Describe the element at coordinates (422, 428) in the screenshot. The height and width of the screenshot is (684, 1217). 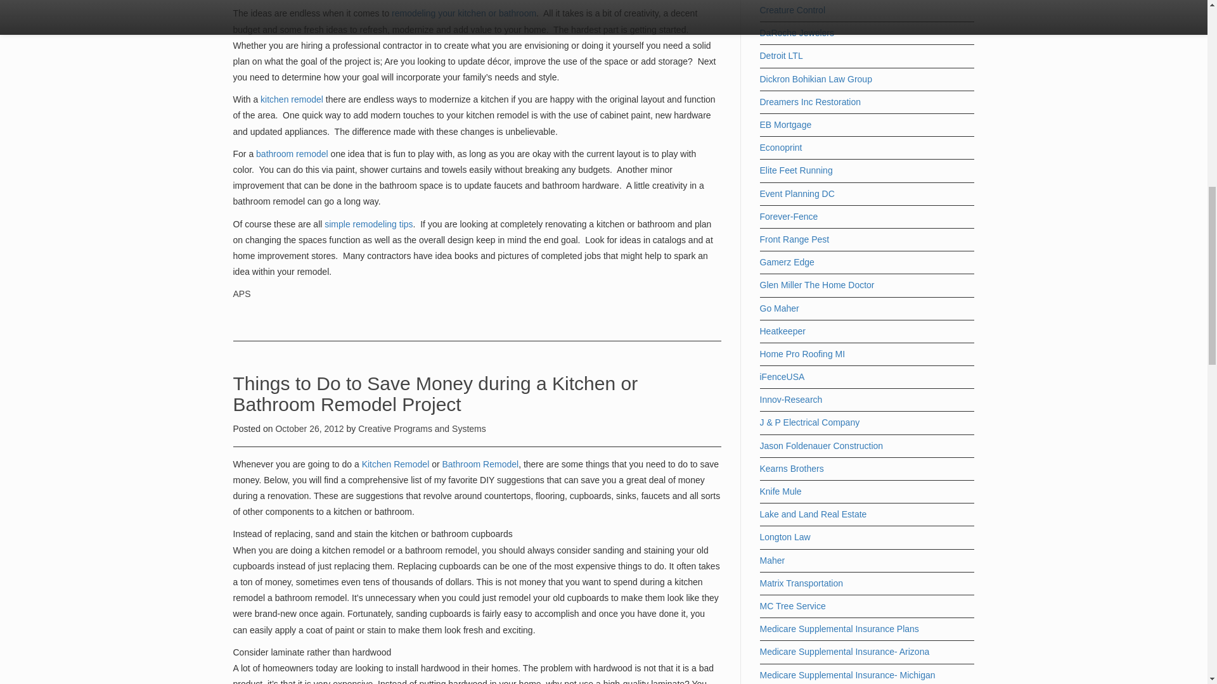
I see `Creative Programs and Systems` at that location.